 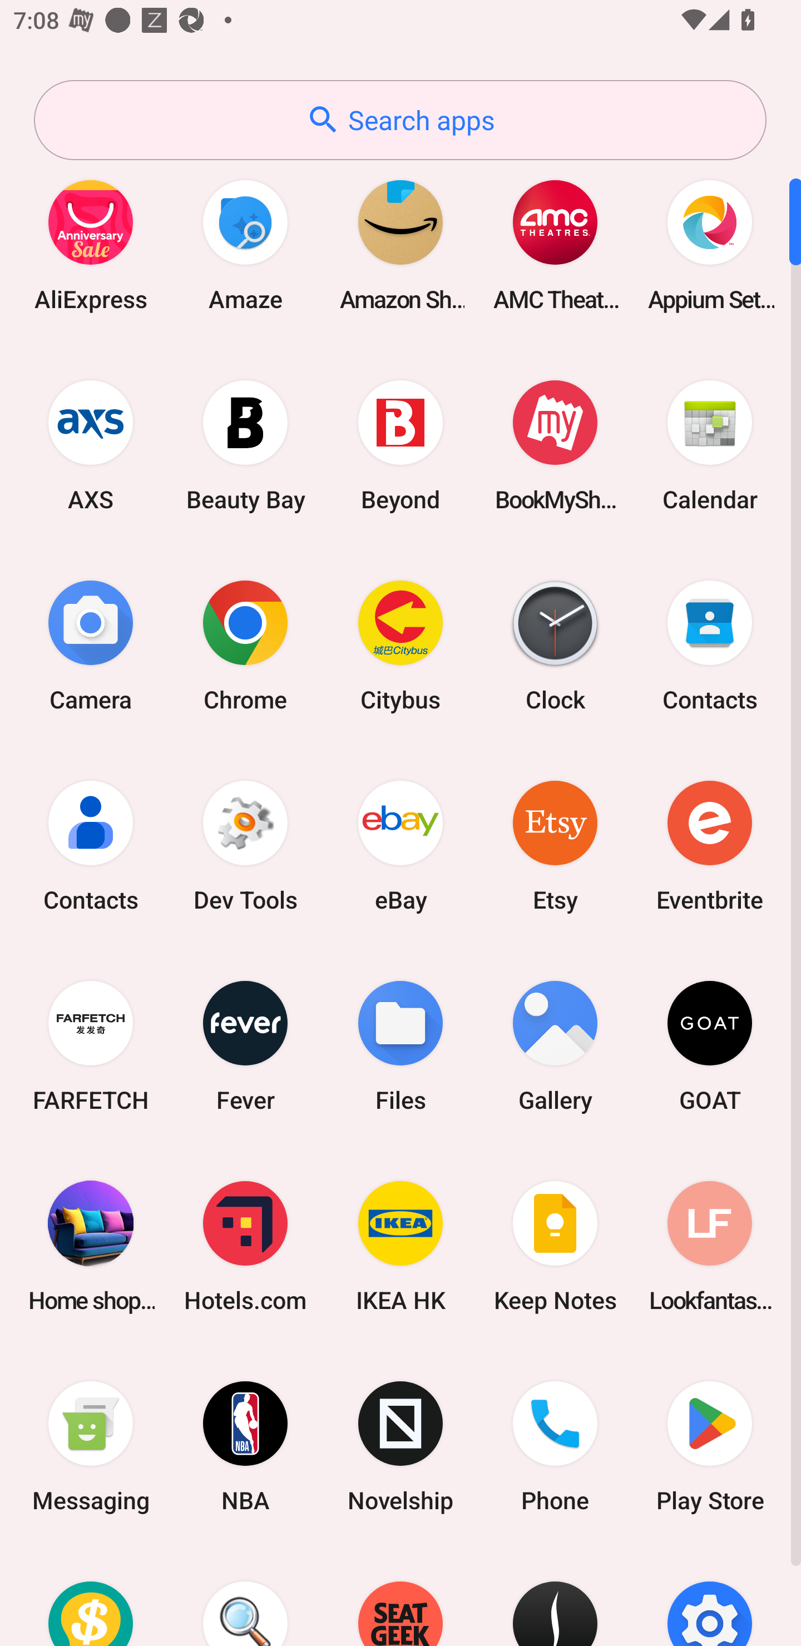 I want to click on Fever, so click(x=245, y=1045).